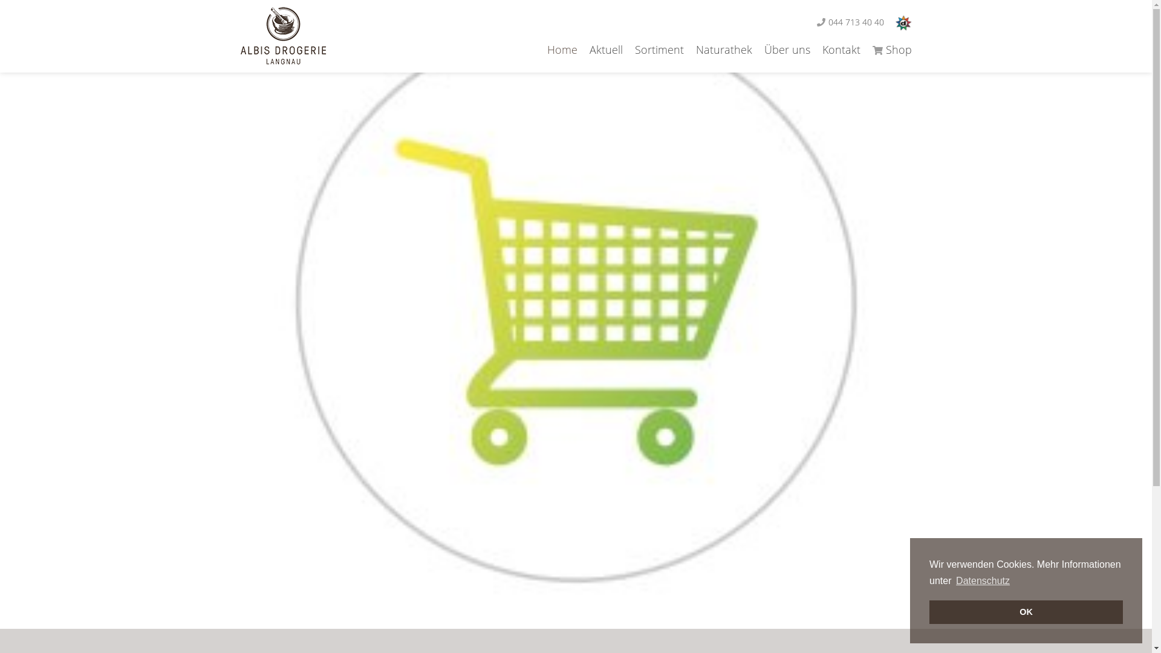 The width and height of the screenshot is (1161, 653). What do you see at coordinates (885, 50) in the screenshot?
I see `Shop` at bounding box center [885, 50].